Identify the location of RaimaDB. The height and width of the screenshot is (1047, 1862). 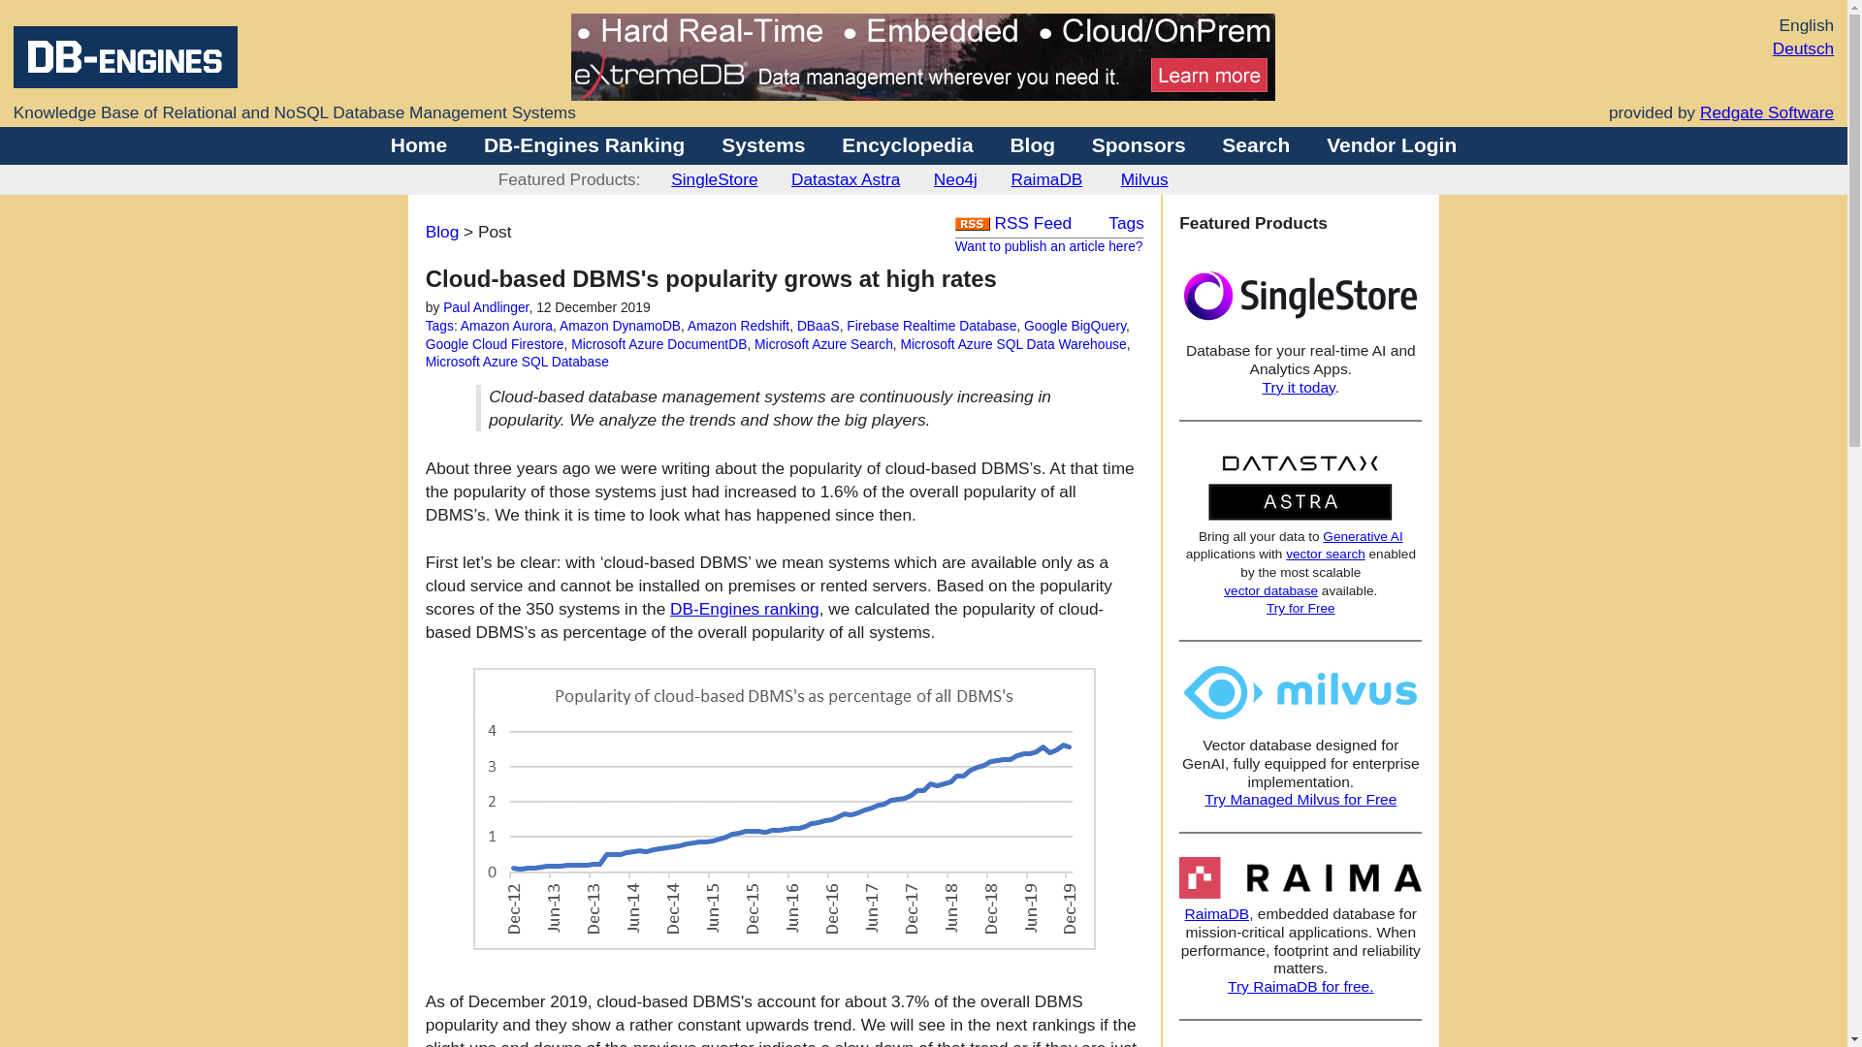
(1045, 178).